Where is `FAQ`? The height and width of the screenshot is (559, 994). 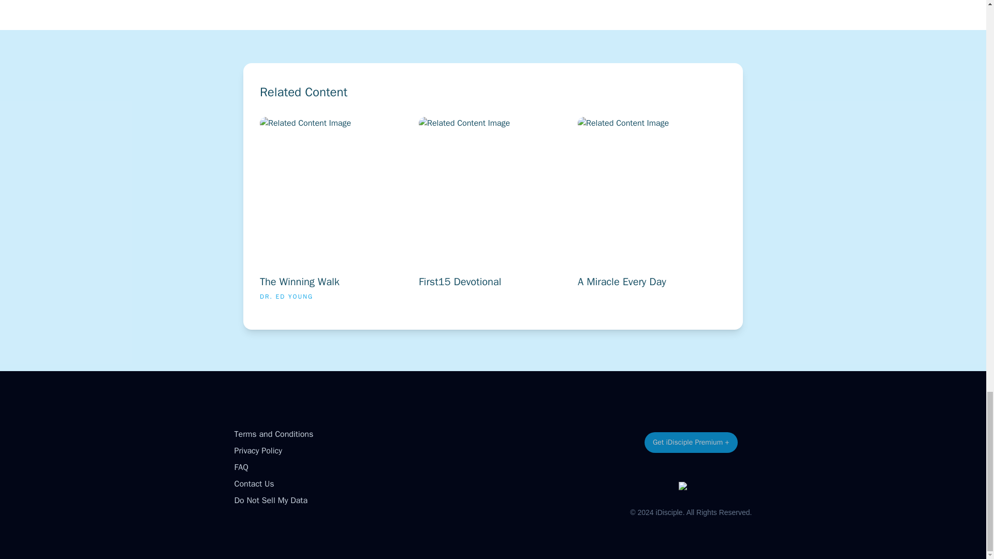
FAQ is located at coordinates (240, 467).